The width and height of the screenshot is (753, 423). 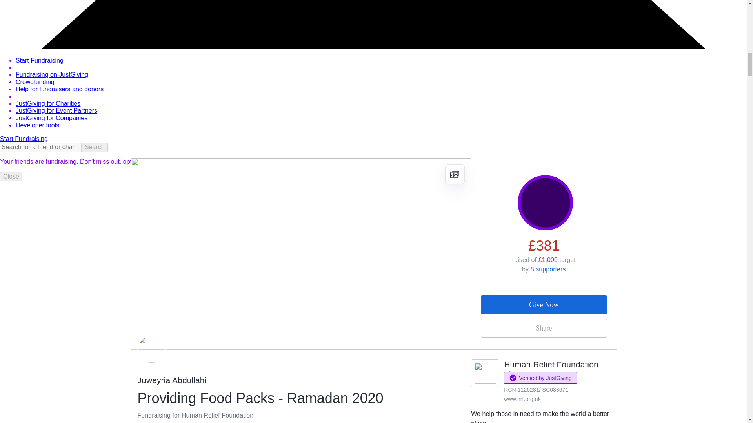 What do you see at coordinates (52, 74) in the screenshot?
I see `Fundraising on JustGiving` at bounding box center [52, 74].